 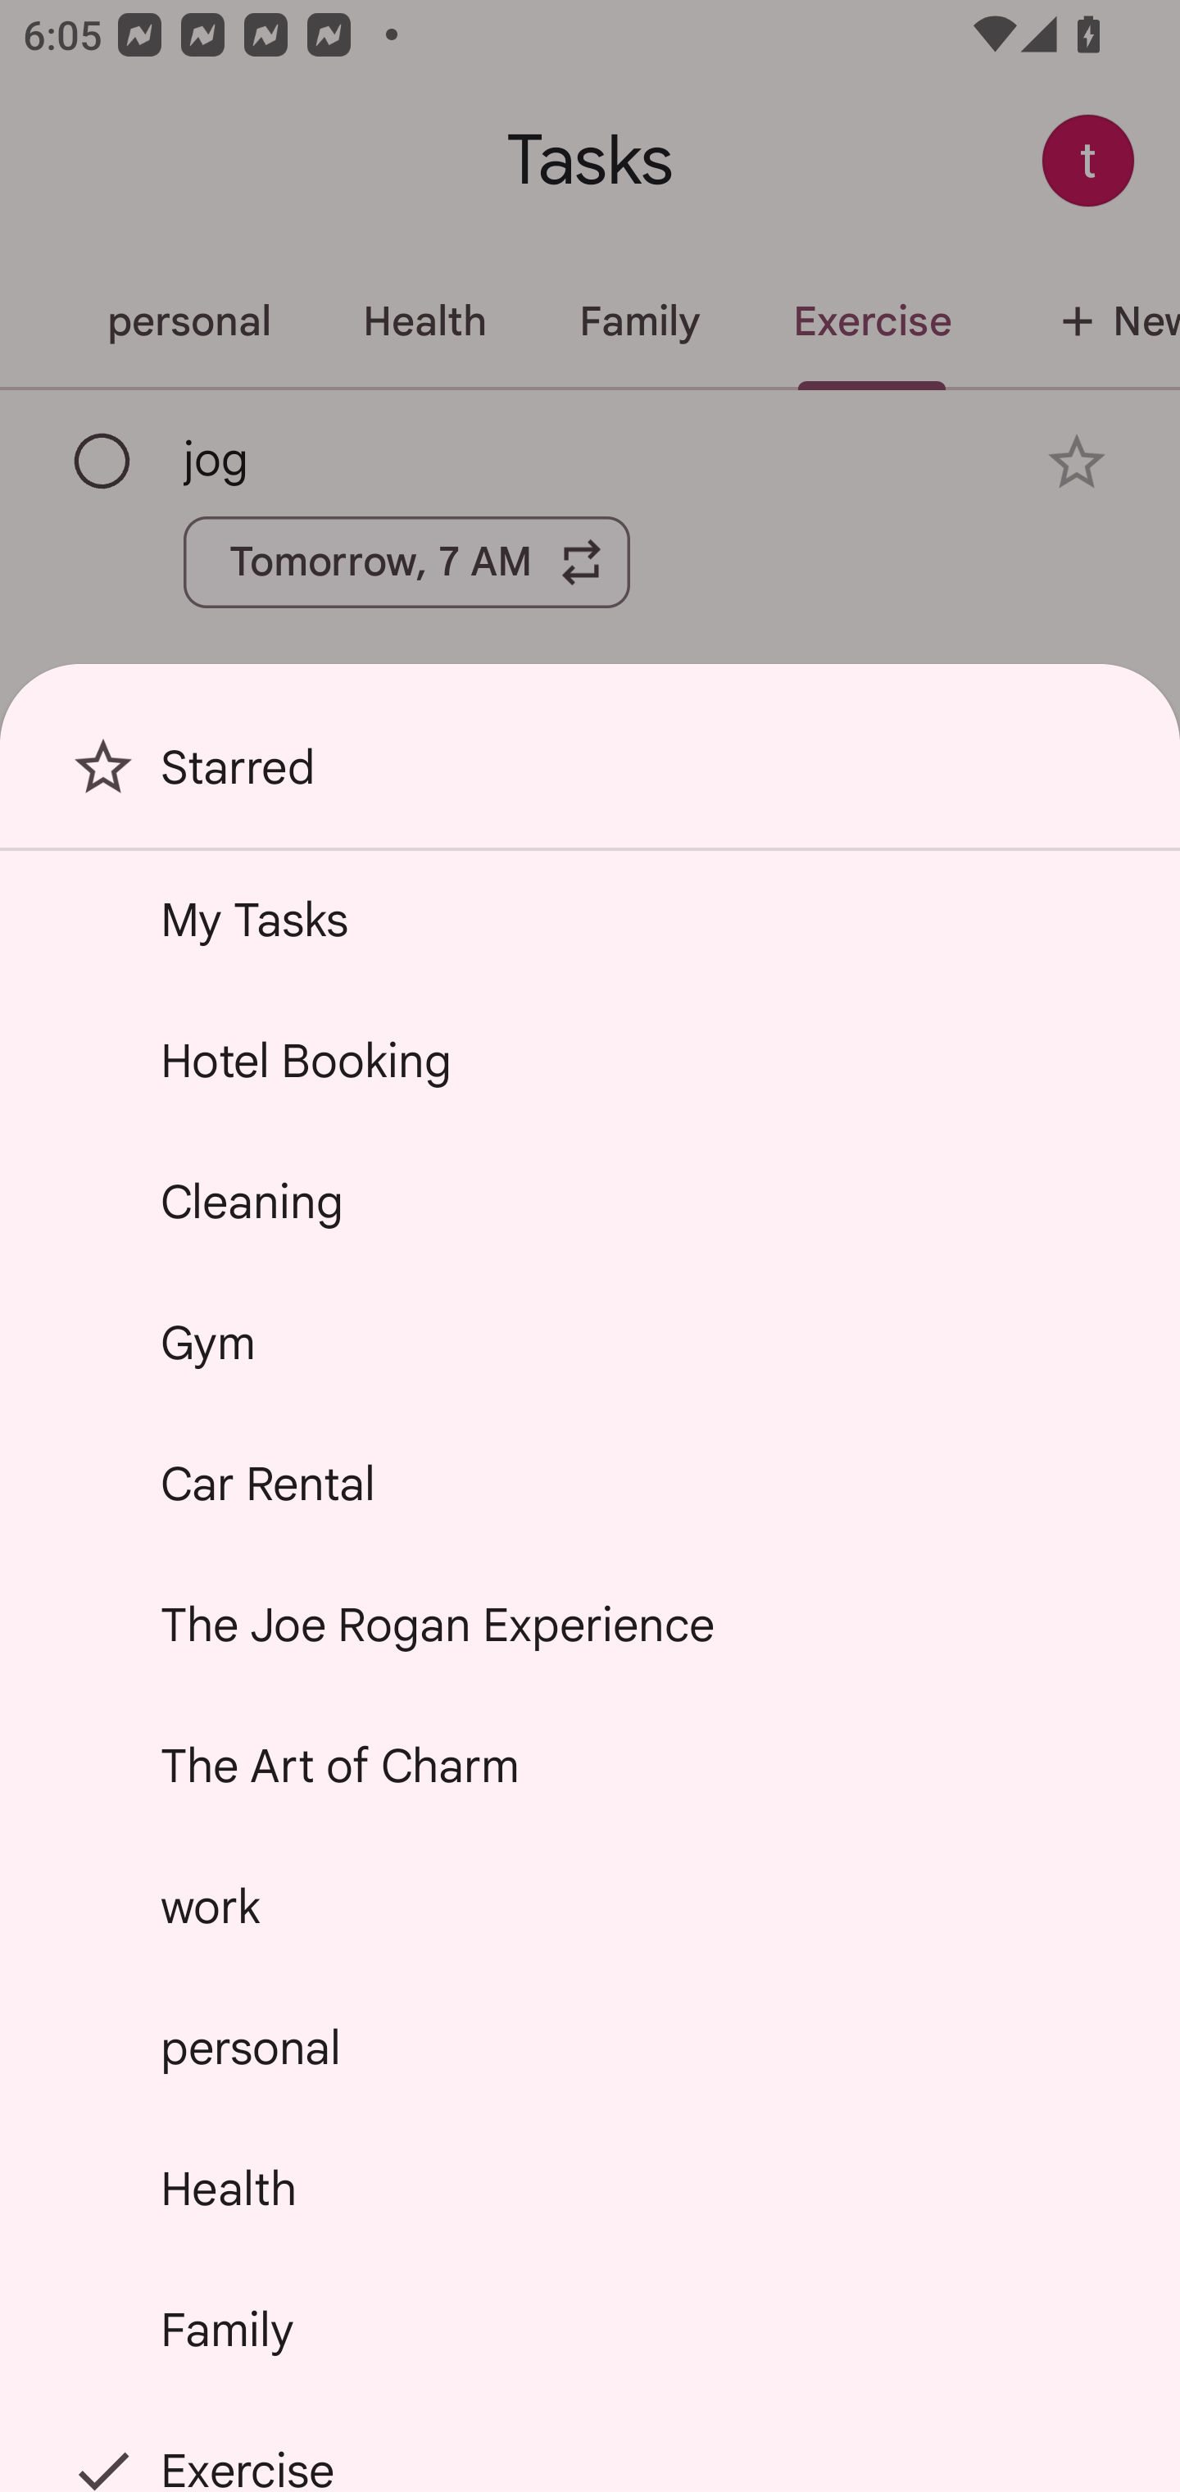 I want to click on The Joe Rogan Experience, so click(x=590, y=1625).